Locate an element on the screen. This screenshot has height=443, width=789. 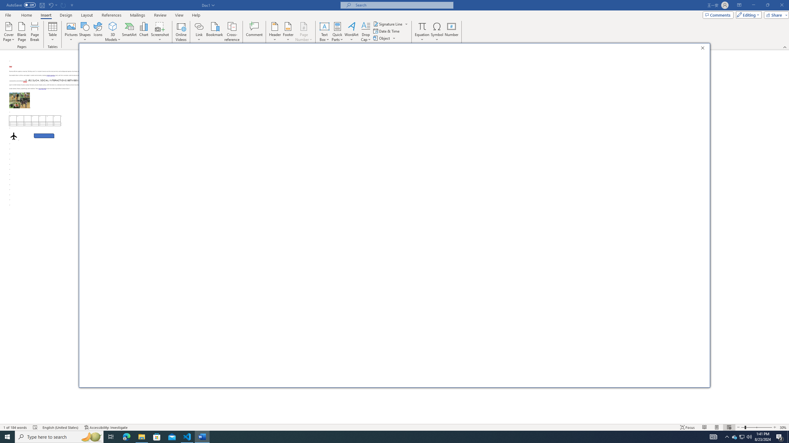
AutomationID: 4105 is located at coordinates (713, 437).